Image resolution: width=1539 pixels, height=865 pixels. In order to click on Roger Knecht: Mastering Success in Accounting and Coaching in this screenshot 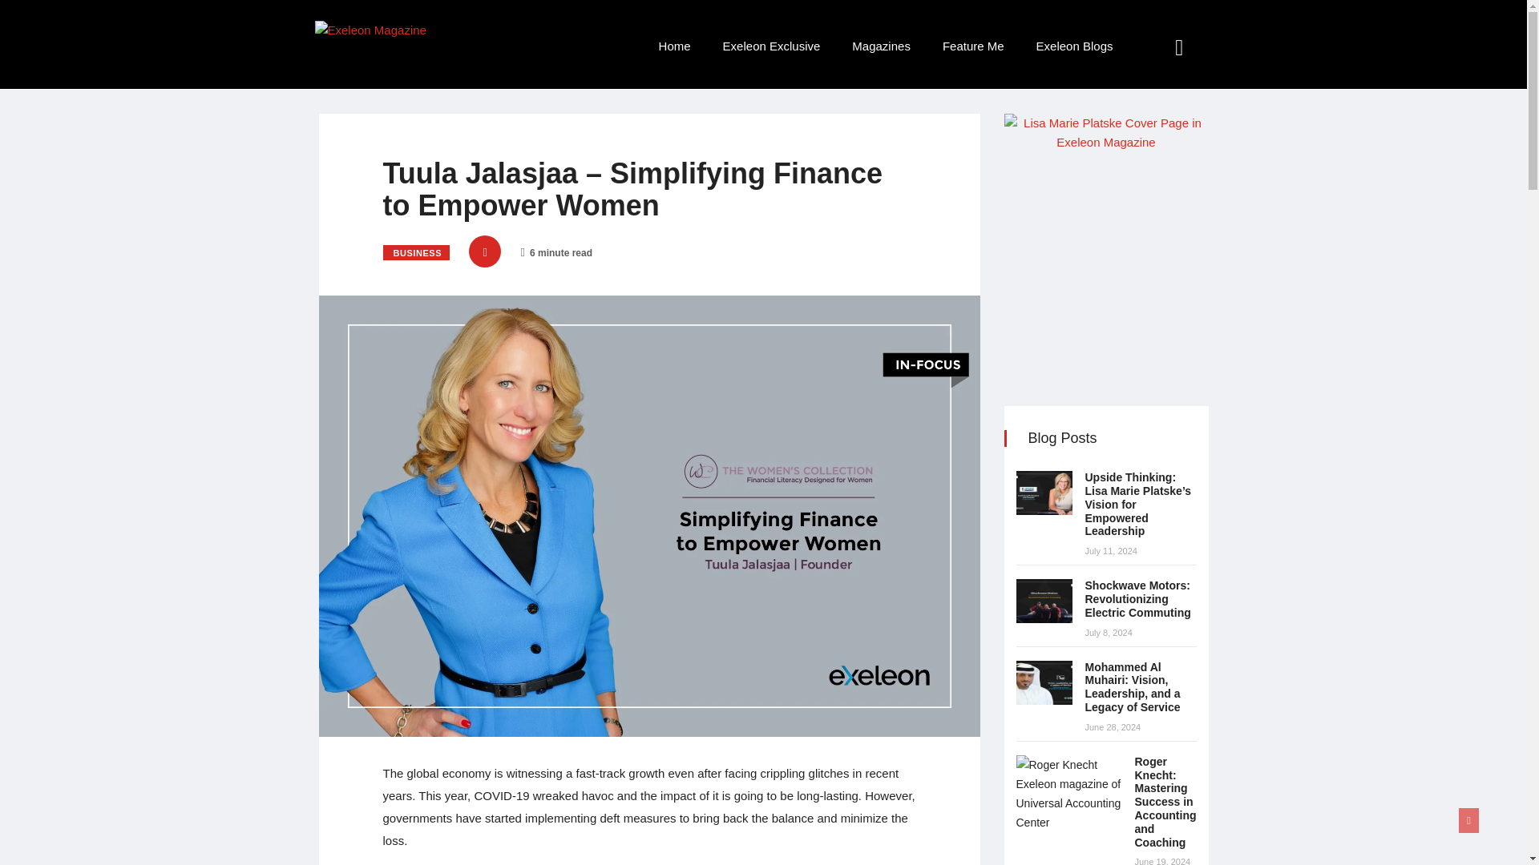, I will do `click(1165, 801)`.